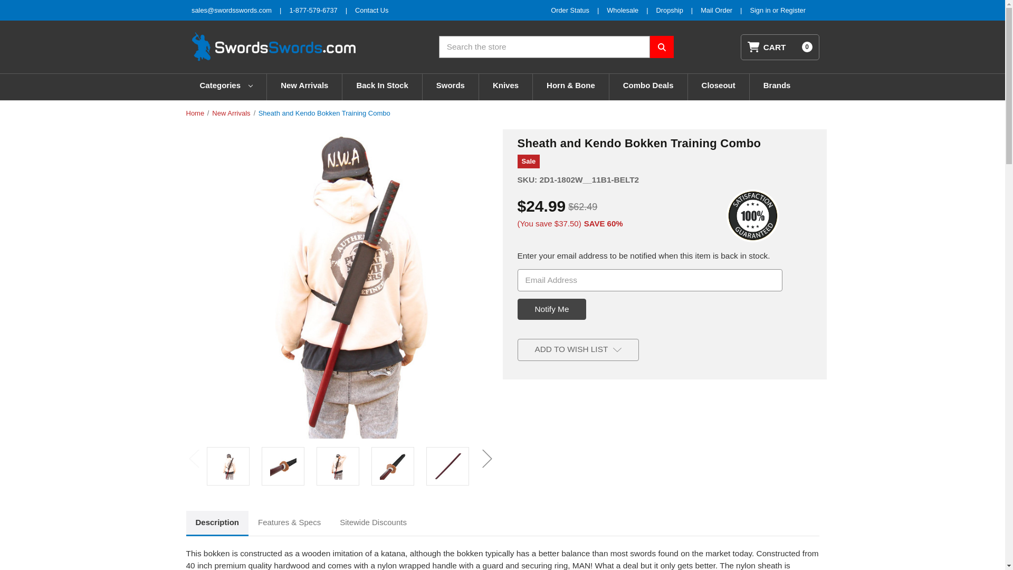 The height and width of the screenshot is (570, 1013). Describe the element at coordinates (716, 10) in the screenshot. I see `Mail Order` at that location.